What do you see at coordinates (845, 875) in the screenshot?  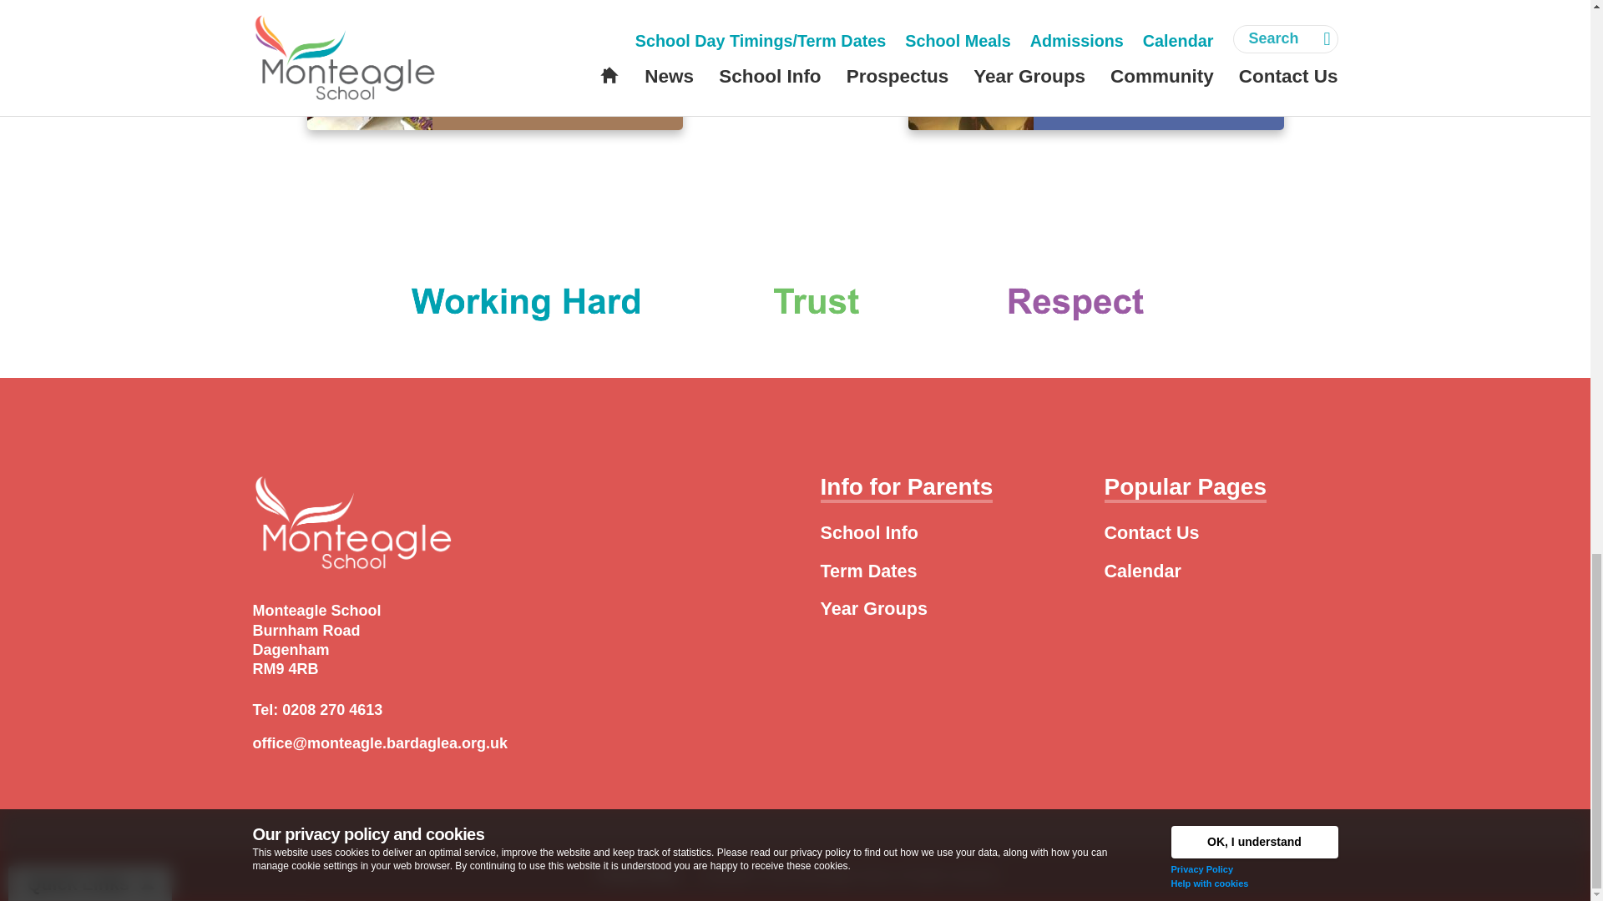 I see `Monteagle School` at bounding box center [845, 875].